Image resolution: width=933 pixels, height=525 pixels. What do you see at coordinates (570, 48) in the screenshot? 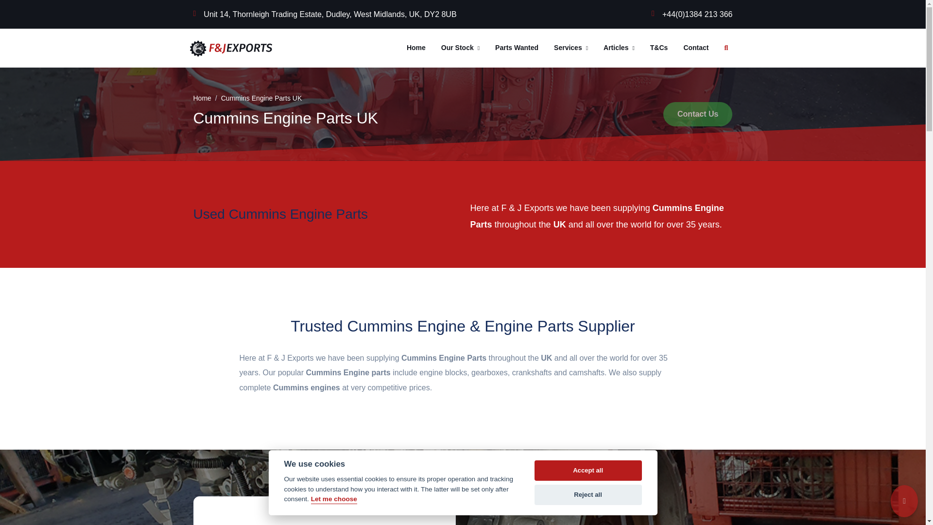
I see `Services` at bounding box center [570, 48].